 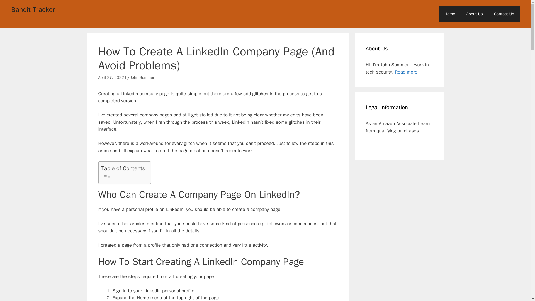 I want to click on Home, so click(x=450, y=14).